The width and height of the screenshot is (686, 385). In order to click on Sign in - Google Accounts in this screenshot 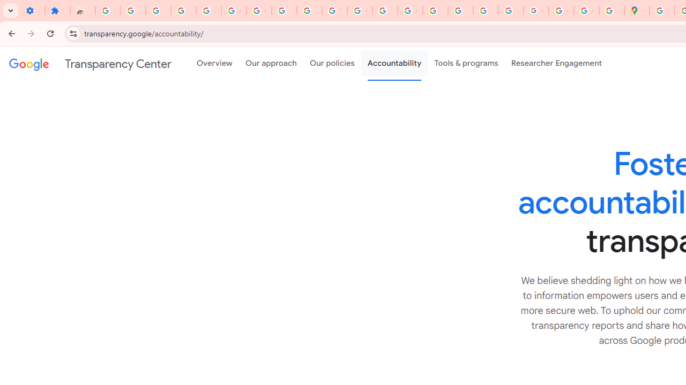, I will do `click(108, 11)`.